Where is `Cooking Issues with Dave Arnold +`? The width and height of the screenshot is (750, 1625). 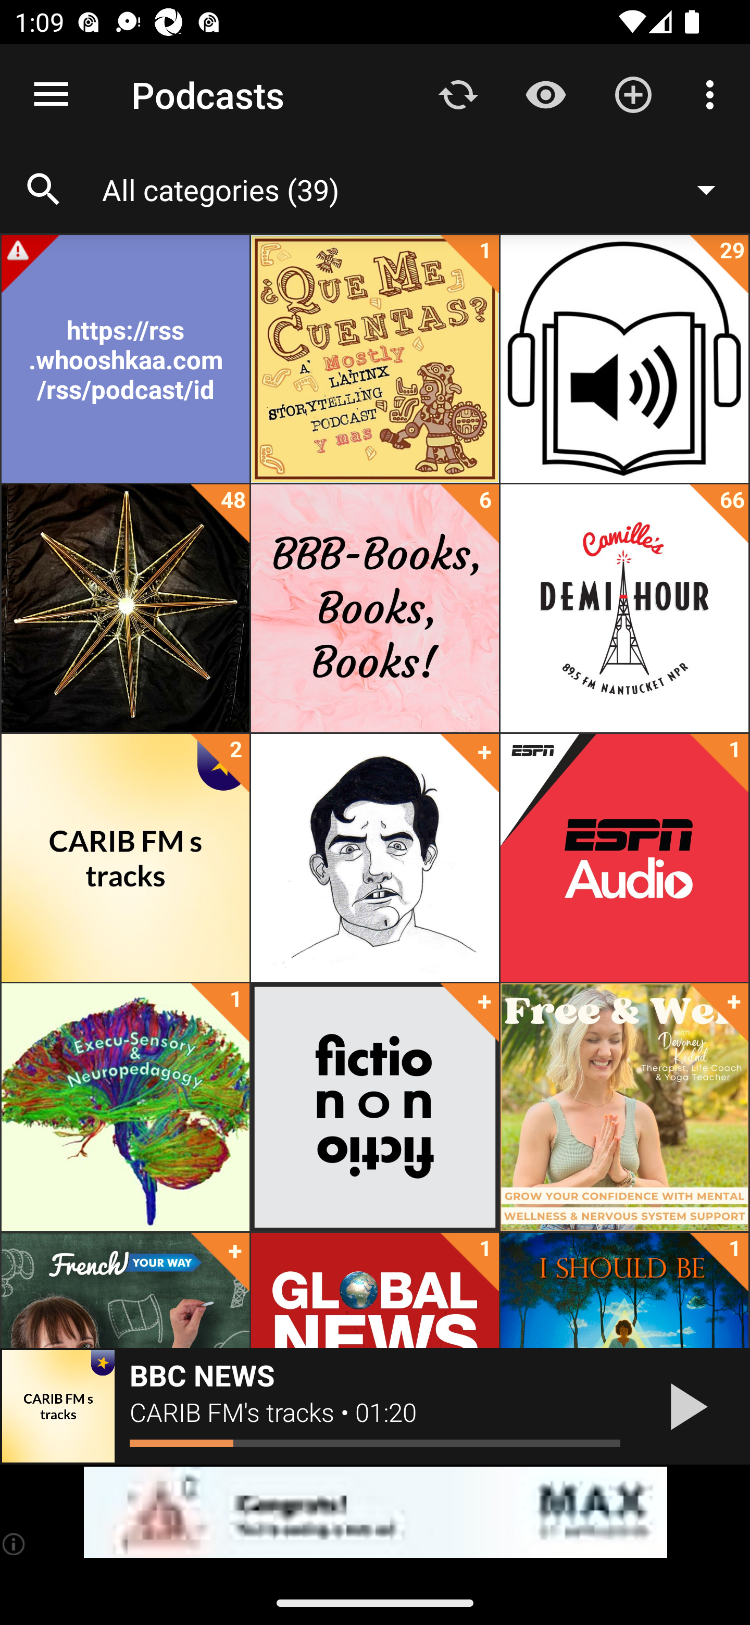
Cooking Issues with Dave Arnold + is located at coordinates (375, 858).